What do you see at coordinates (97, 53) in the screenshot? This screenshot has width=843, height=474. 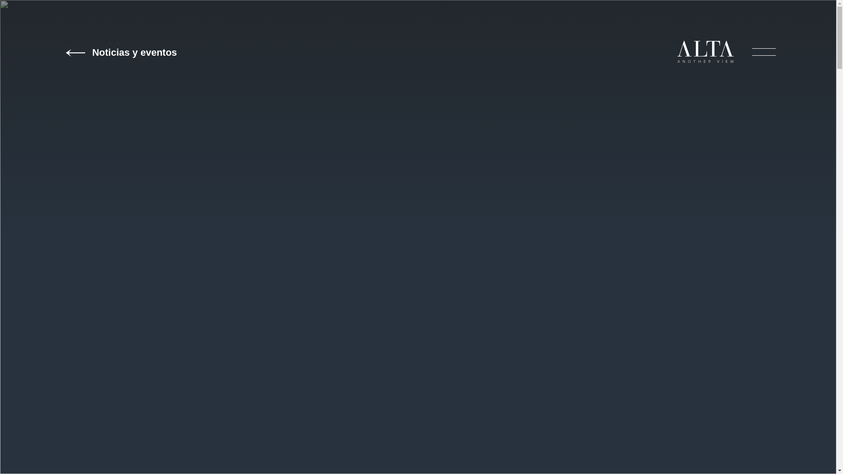 I see `Noticias y eventos` at bounding box center [97, 53].